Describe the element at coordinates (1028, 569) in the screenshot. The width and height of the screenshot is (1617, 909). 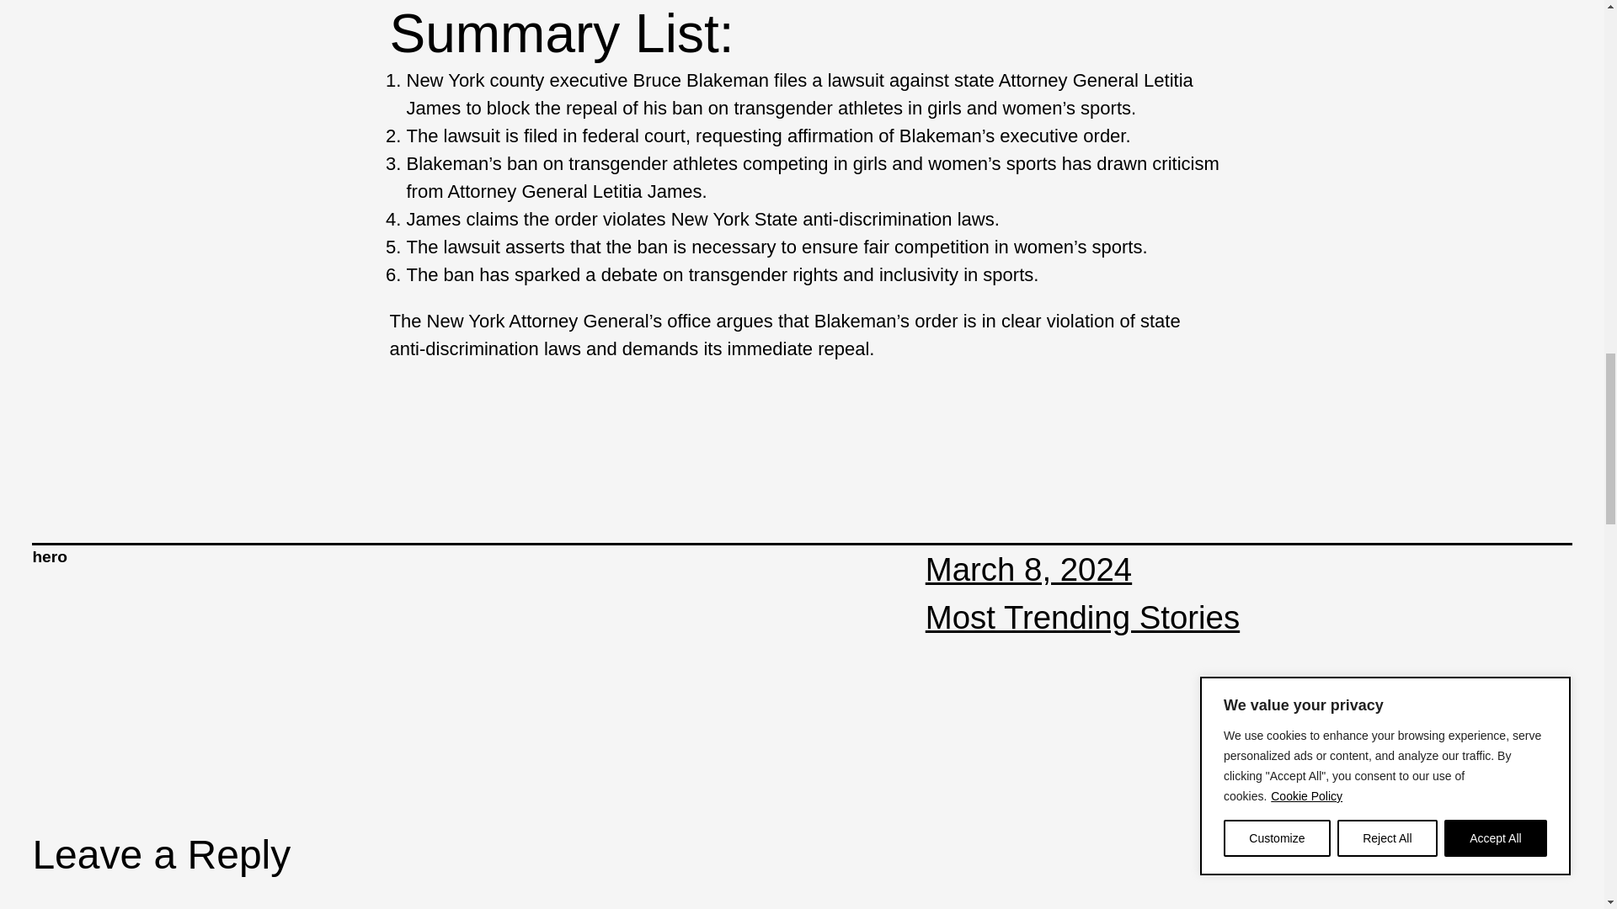
I see `March 8, 2024` at that location.